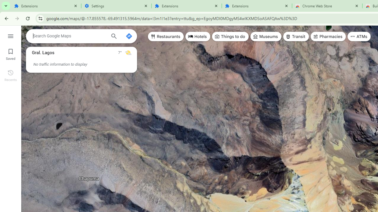 This screenshot has height=212, width=378. I want to click on Saved, so click(11, 54).